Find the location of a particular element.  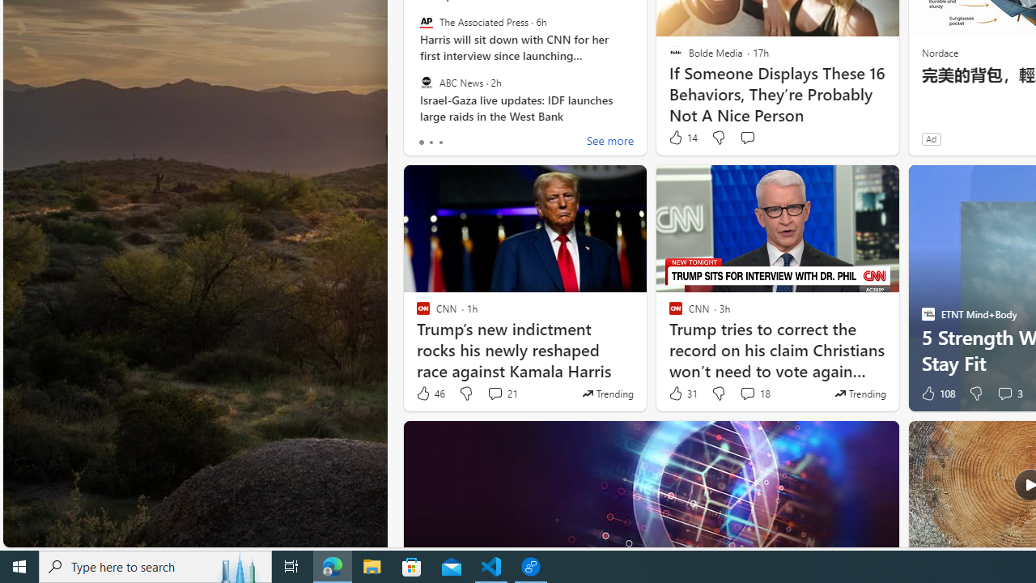

tab-2 is located at coordinates (440, 143).